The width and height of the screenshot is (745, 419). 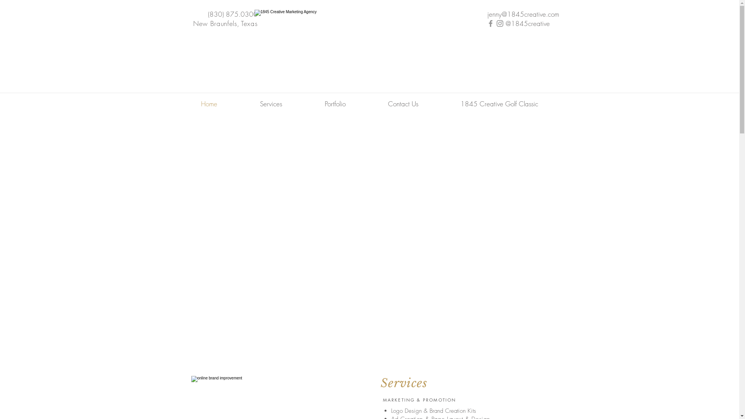 I want to click on Contact Us, so click(x=404, y=104).